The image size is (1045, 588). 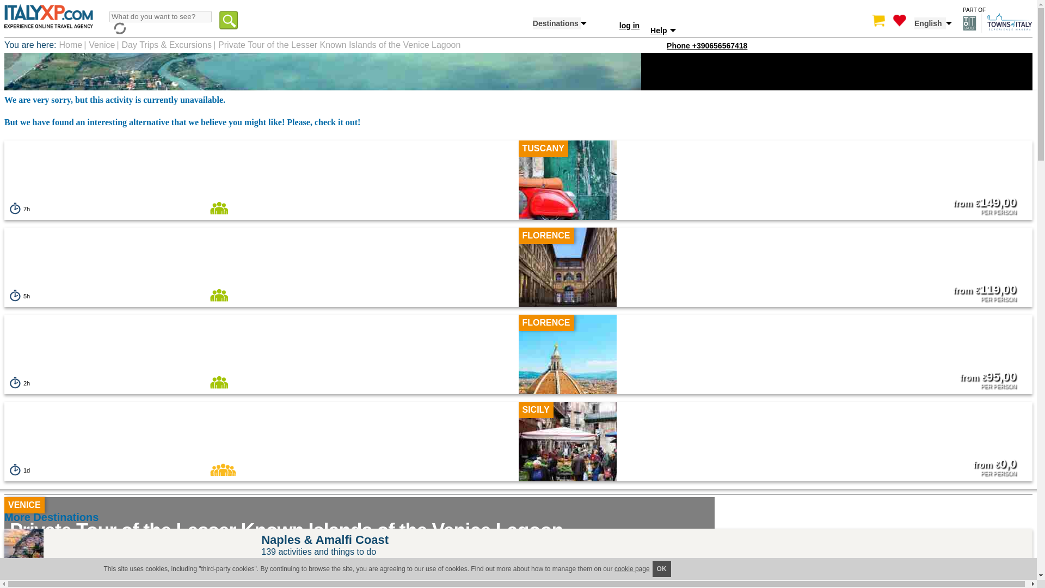 What do you see at coordinates (680, 66) in the screenshot?
I see `Contact` at bounding box center [680, 66].